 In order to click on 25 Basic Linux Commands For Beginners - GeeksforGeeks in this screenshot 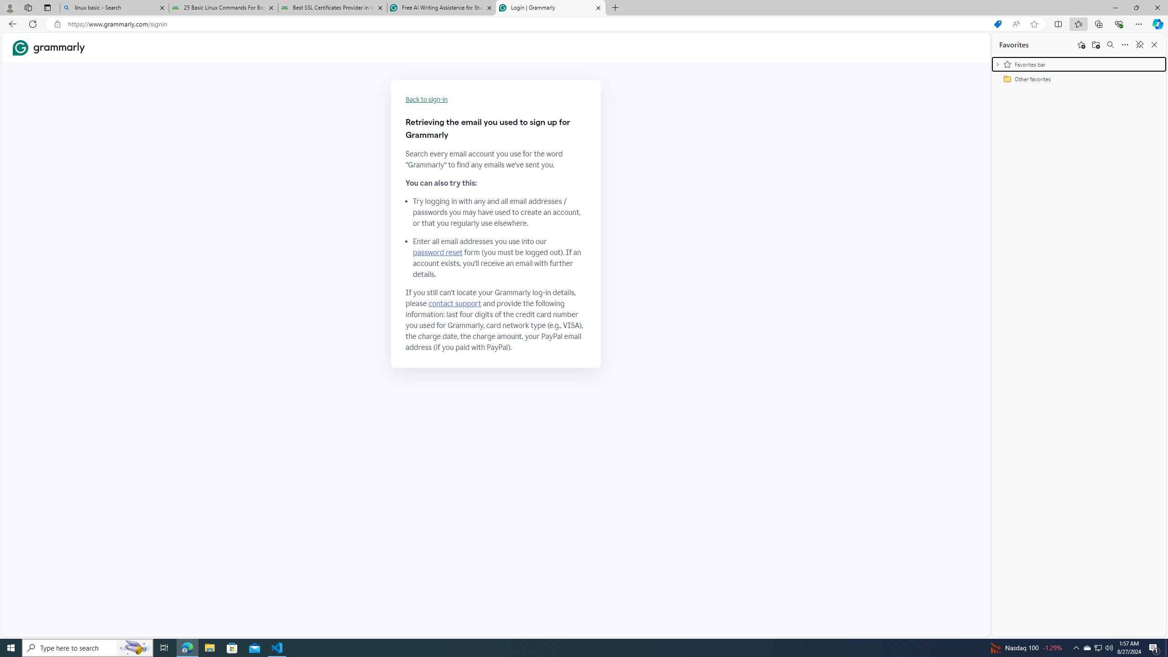, I will do `click(223, 8)`.